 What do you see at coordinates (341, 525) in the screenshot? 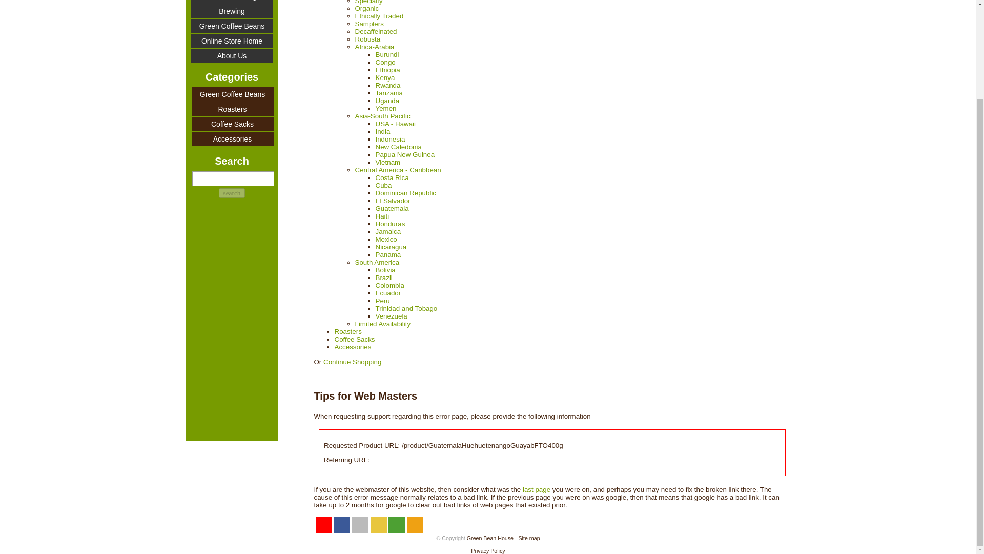
I see `Connect with us: Facebook greenbeanhouse` at bounding box center [341, 525].